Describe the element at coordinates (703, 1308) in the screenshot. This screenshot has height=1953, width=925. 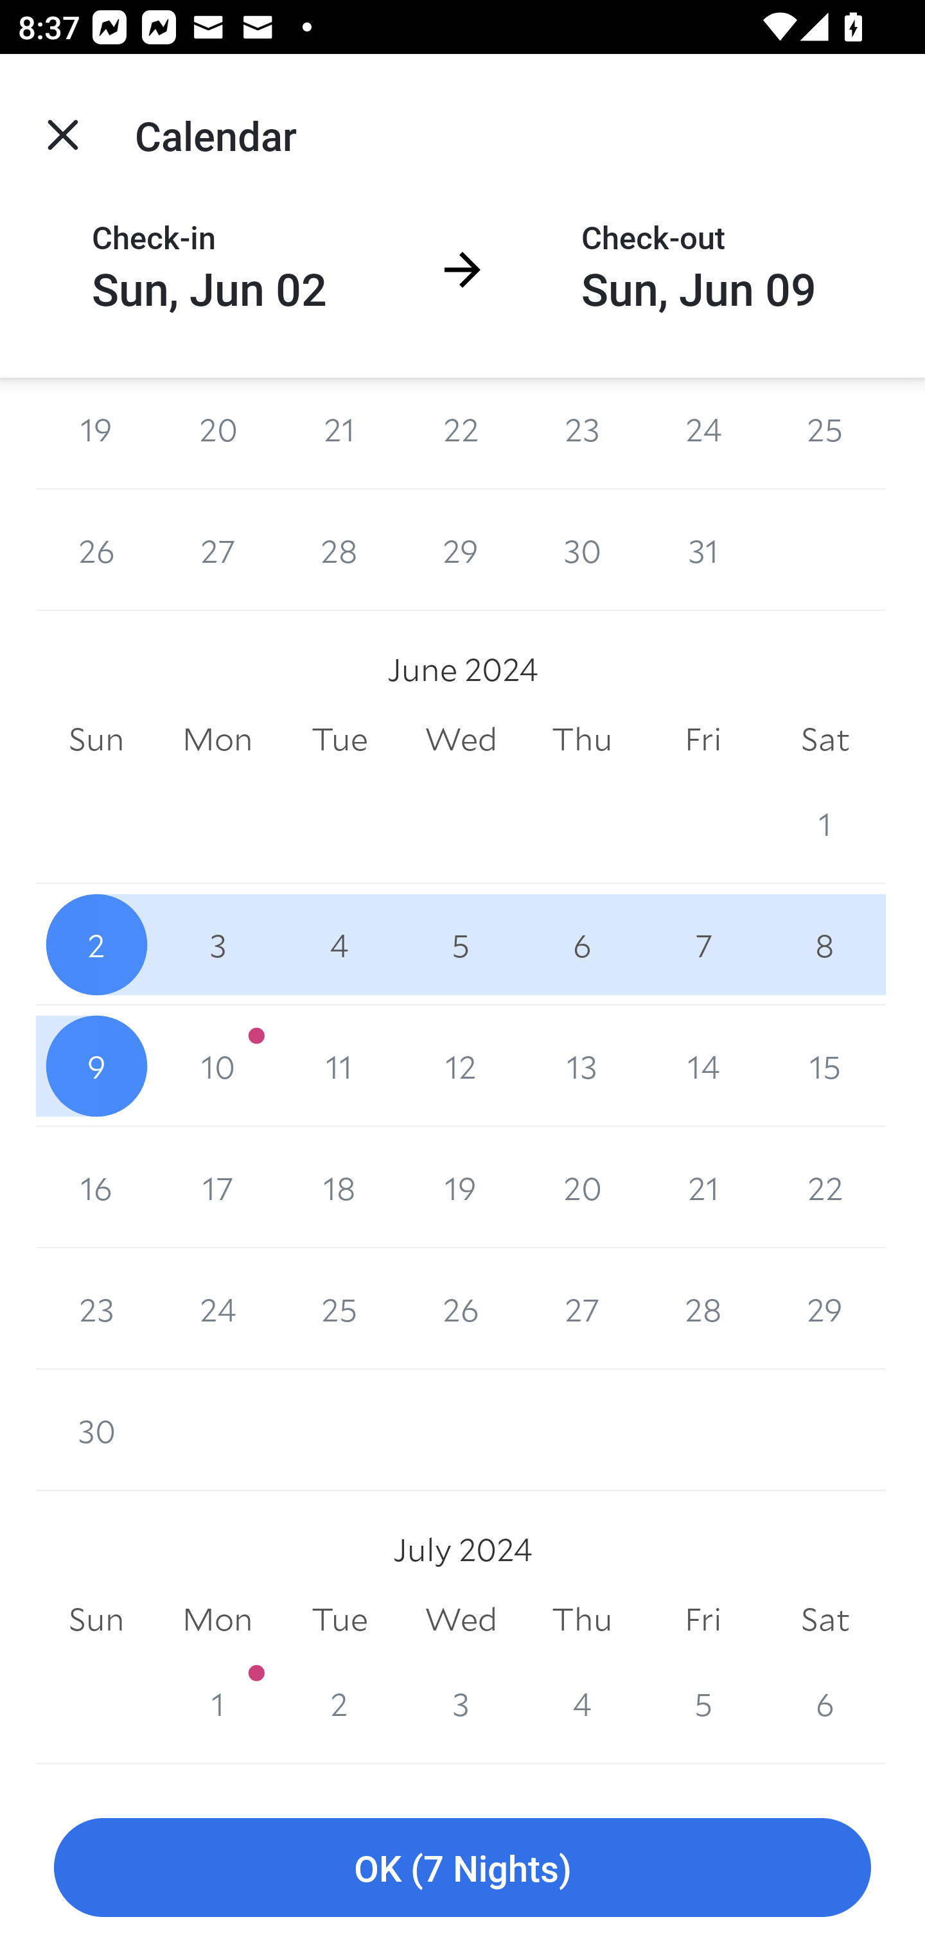
I see `28 28 June 2024` at that location.